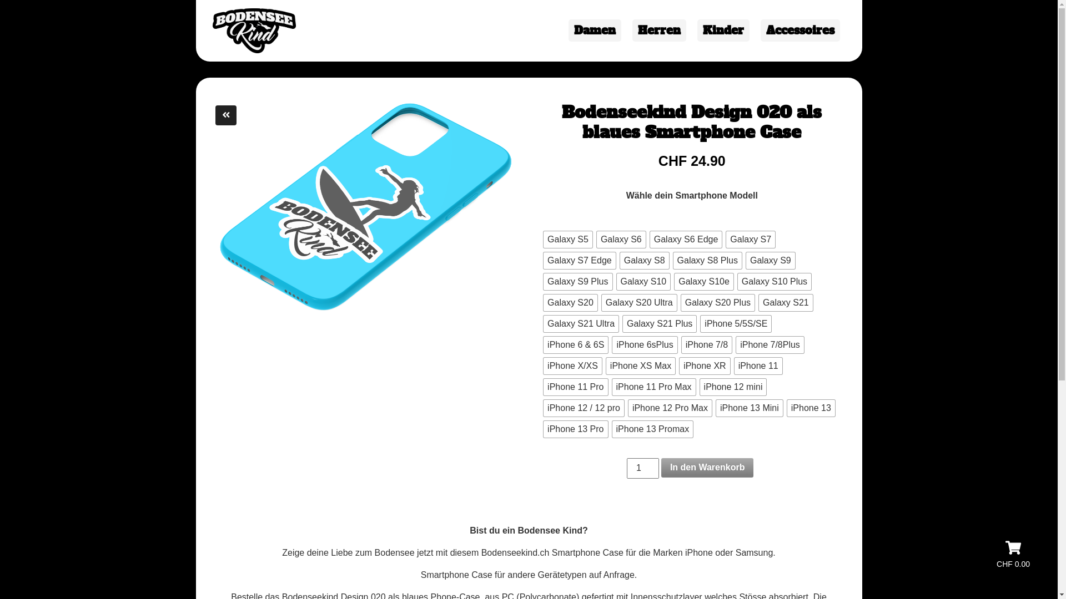 This screenshot has width=1066, height=599. I want to click on In den Warenkorb, so click(707, 468).